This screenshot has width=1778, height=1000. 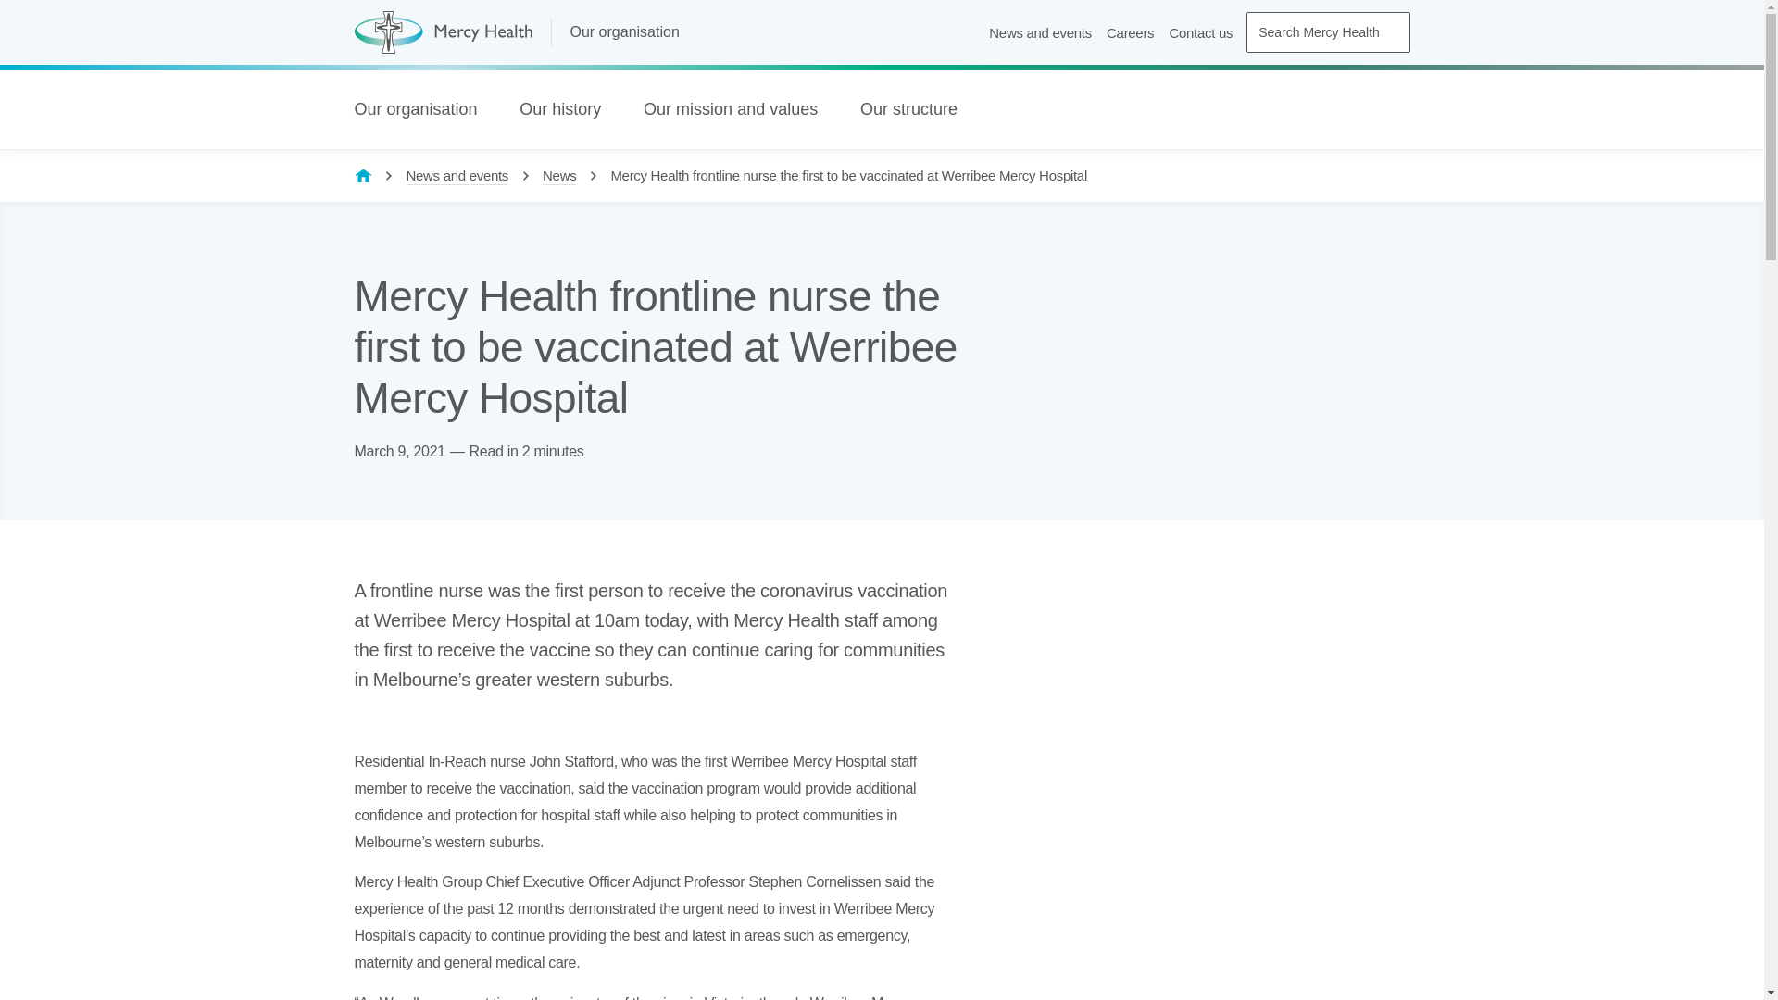 I want to click on News and events, so click(x=457, y=176).